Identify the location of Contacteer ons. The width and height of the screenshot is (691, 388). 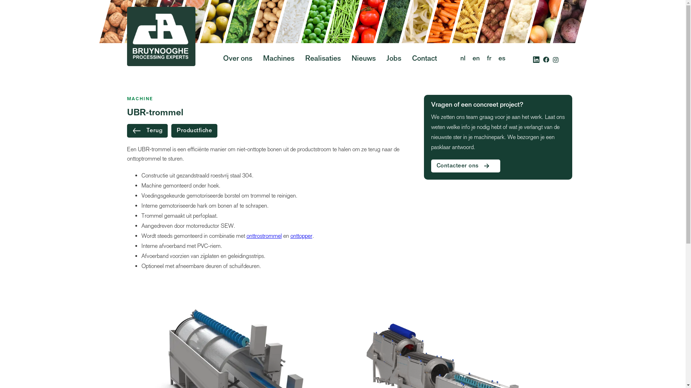
(466, 166).